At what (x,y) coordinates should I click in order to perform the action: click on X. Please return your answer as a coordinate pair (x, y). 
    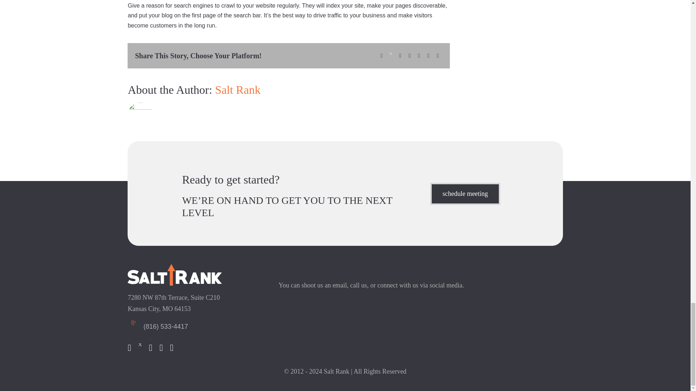
    Looking at the image, I should click on (391, 56).